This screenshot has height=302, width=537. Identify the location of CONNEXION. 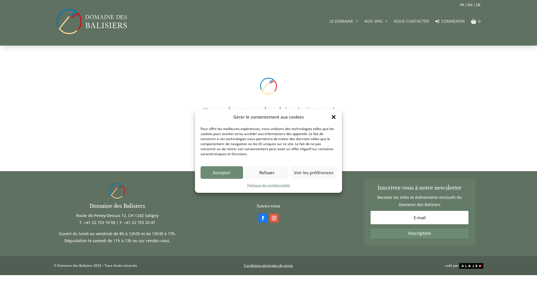
(450, 21).